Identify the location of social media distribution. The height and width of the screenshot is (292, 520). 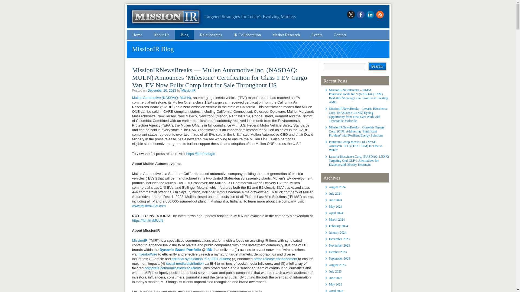
(185, 263).